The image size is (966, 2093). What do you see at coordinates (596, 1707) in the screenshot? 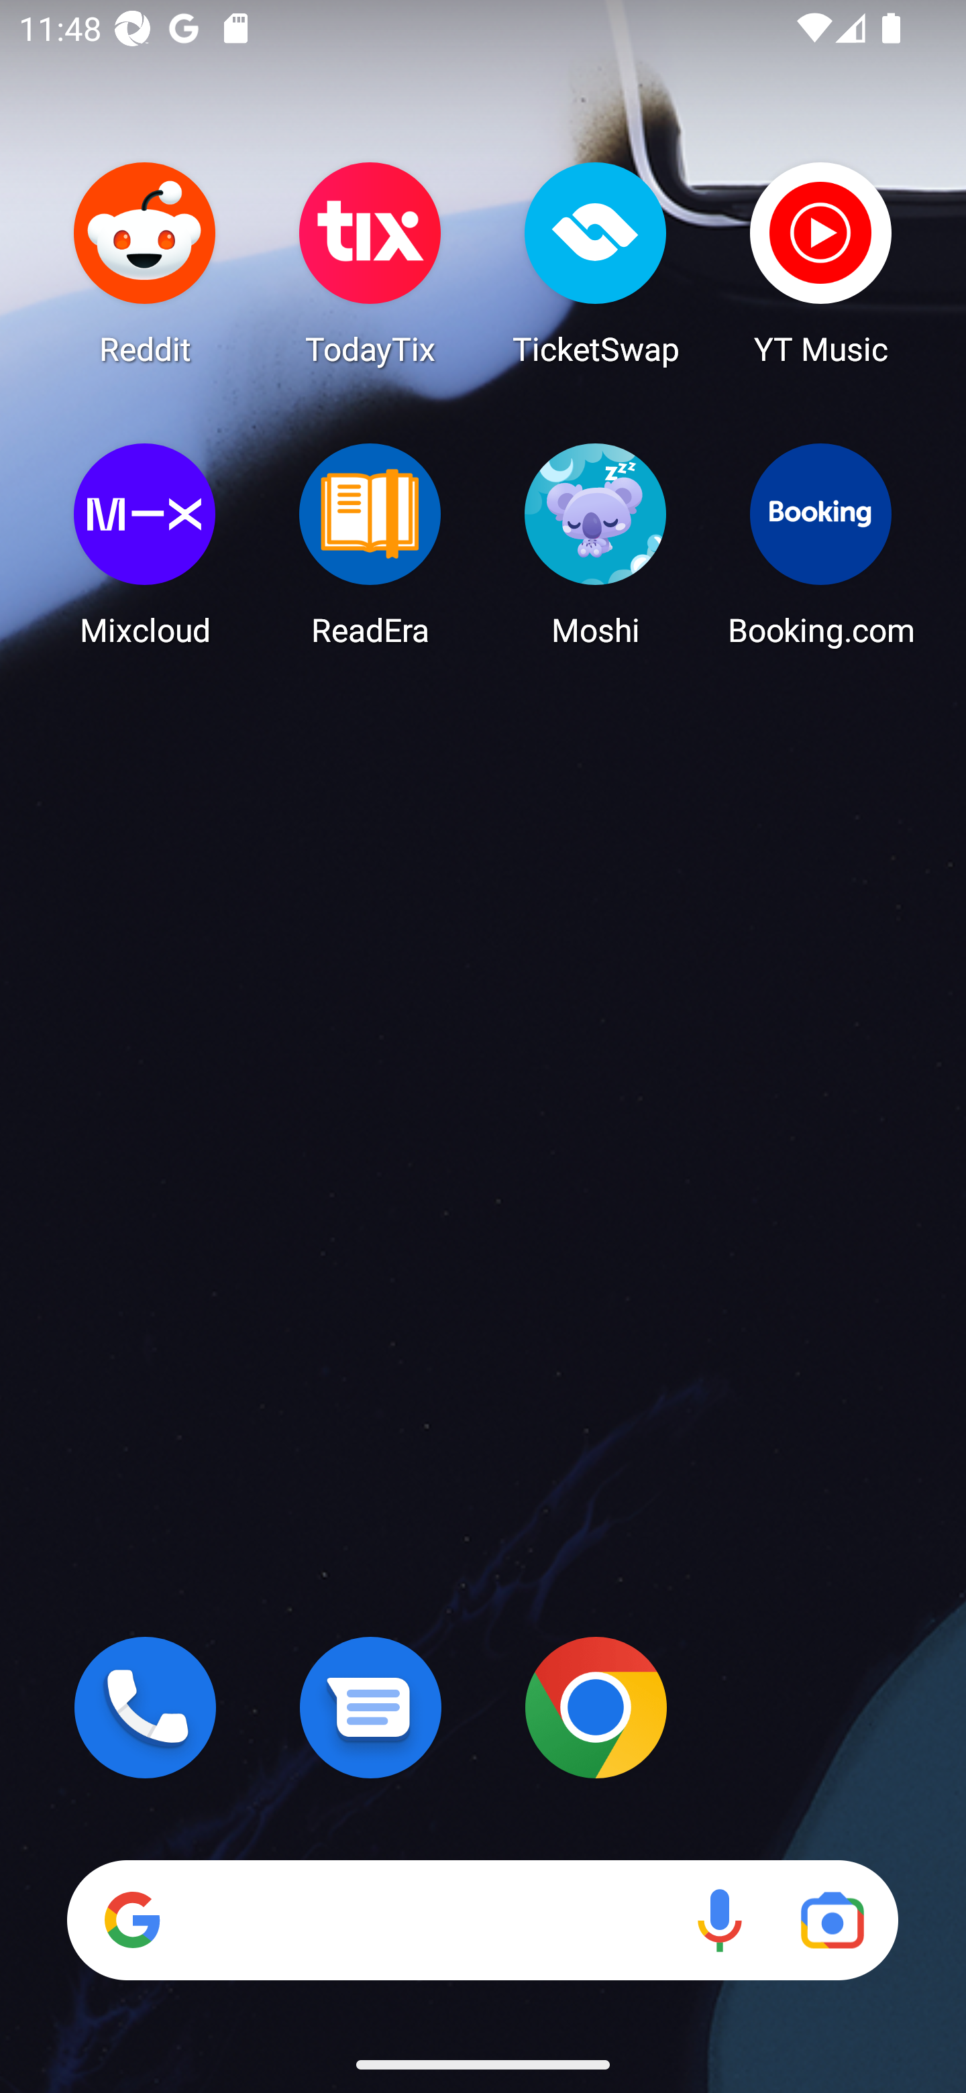
I see `Chrome` at bounding box center [596, 1707].